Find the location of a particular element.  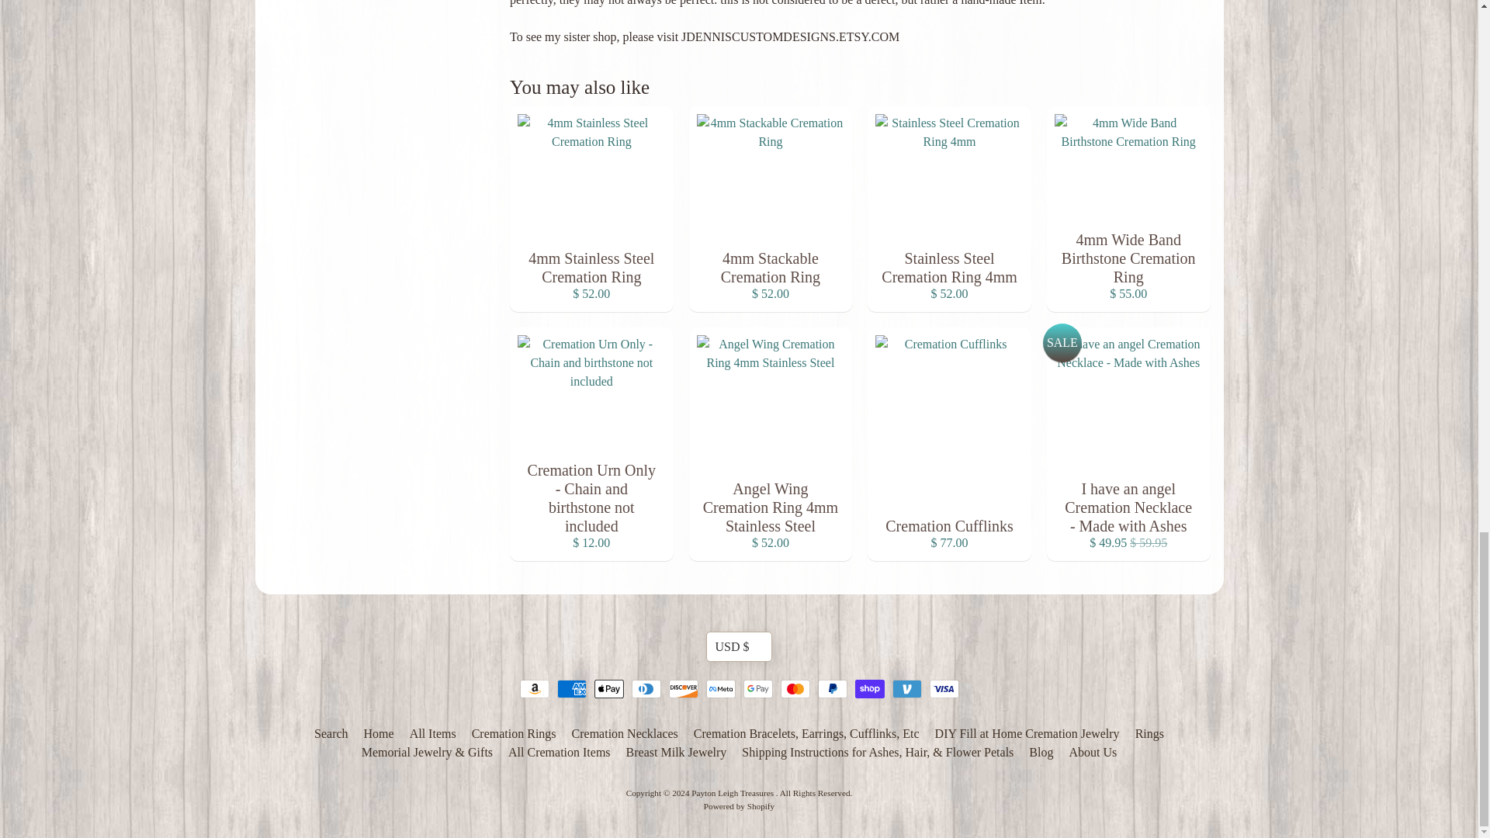

Venmo is located at coordinates (907, 688).